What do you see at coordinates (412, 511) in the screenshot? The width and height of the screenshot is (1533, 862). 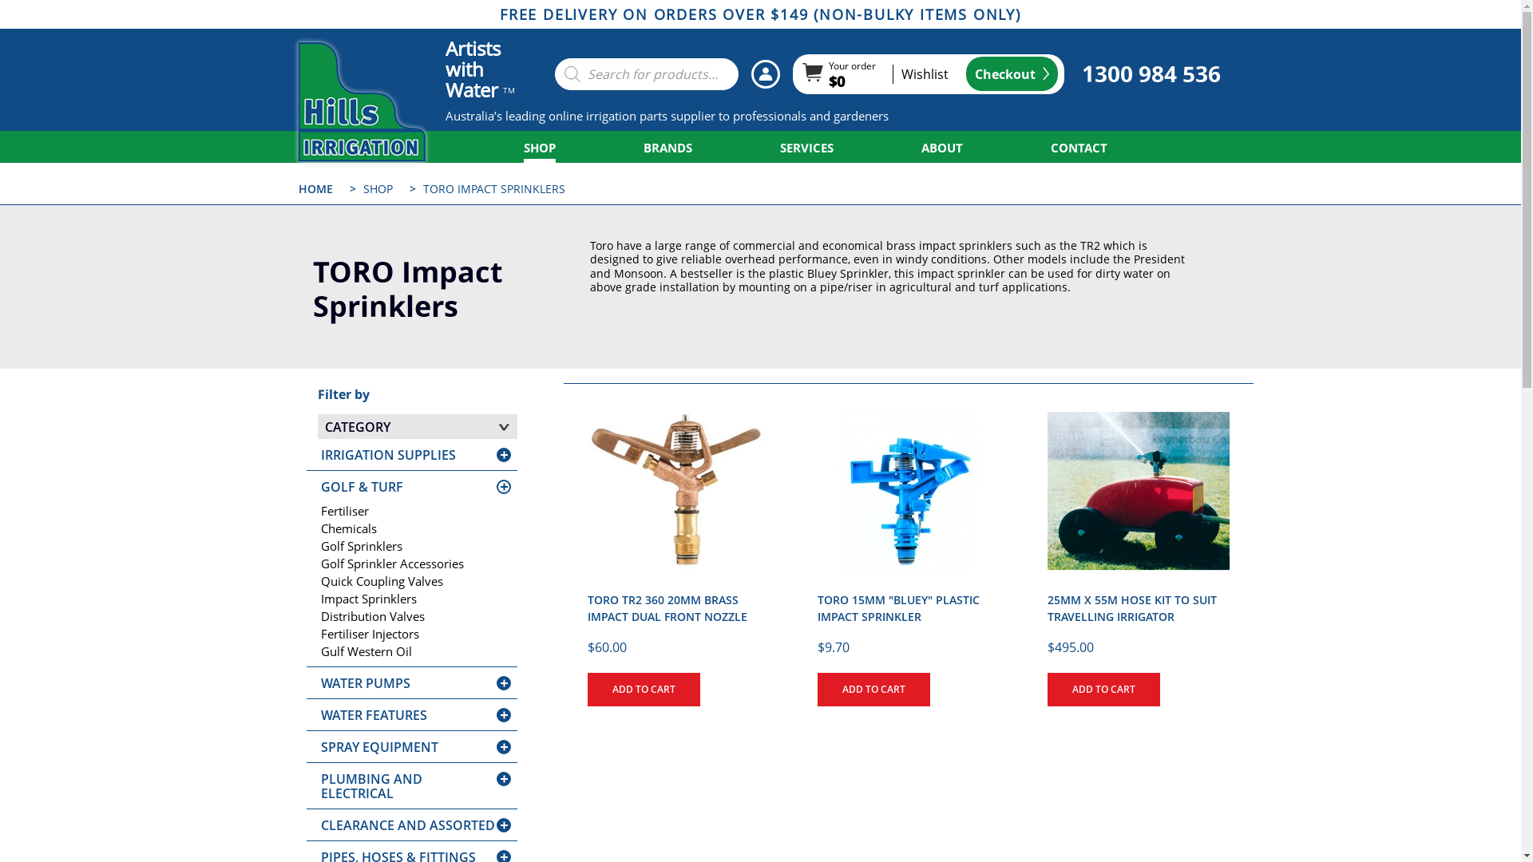 I see `Fertiliser` at bounding box center [412, 511].